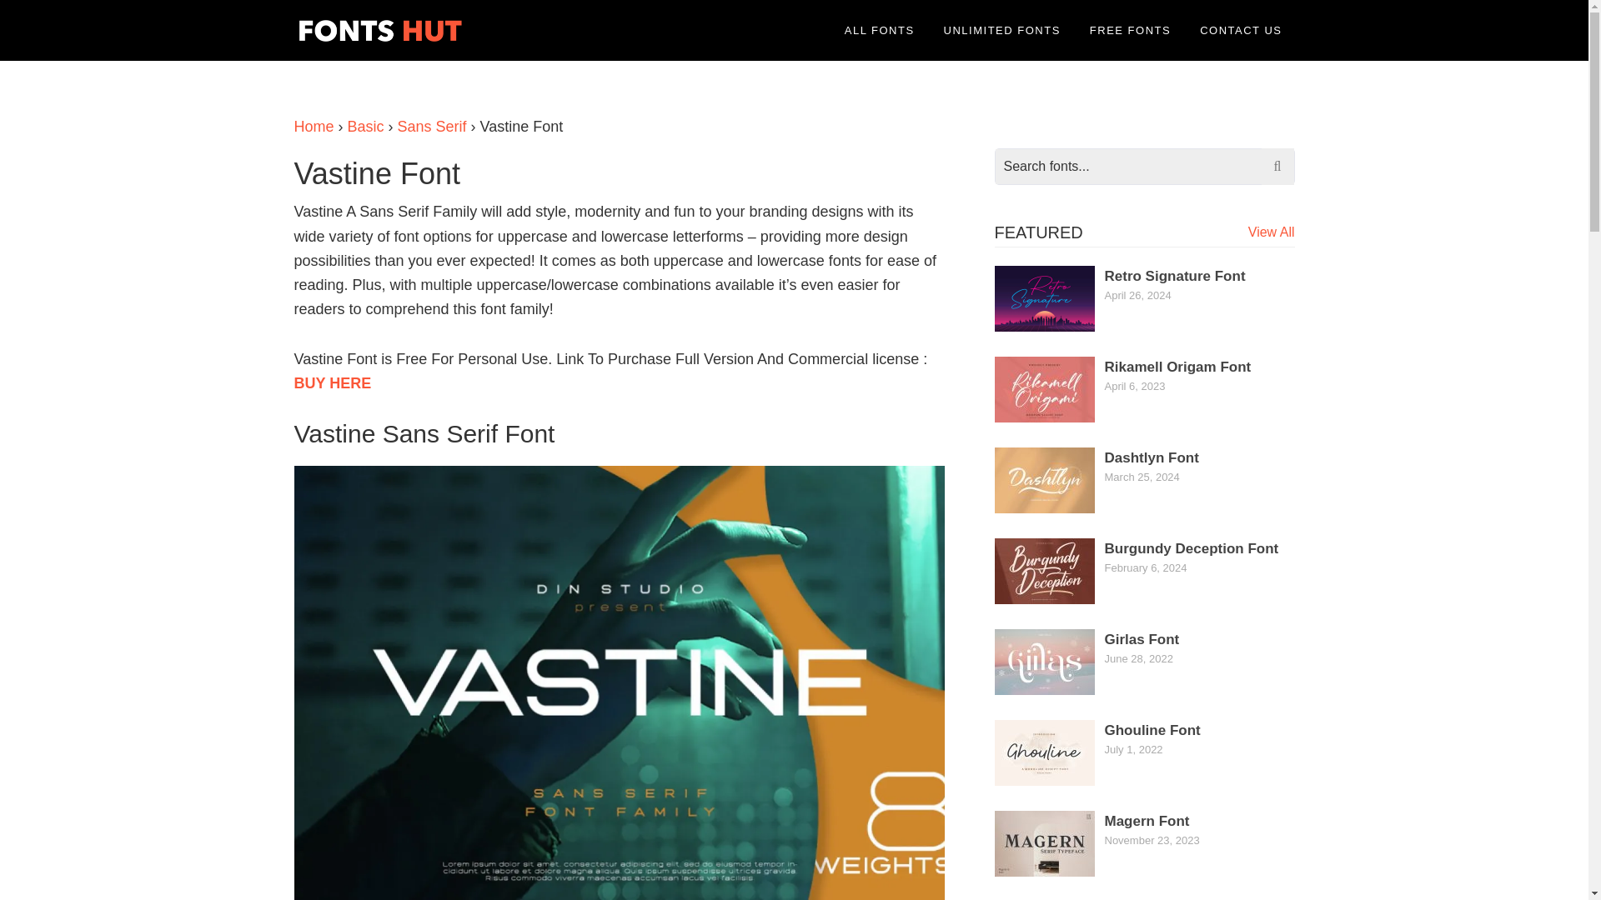 The width and height of the screenshot is (1601, 900). I want to click on BUY HERE, so click(332, 383).